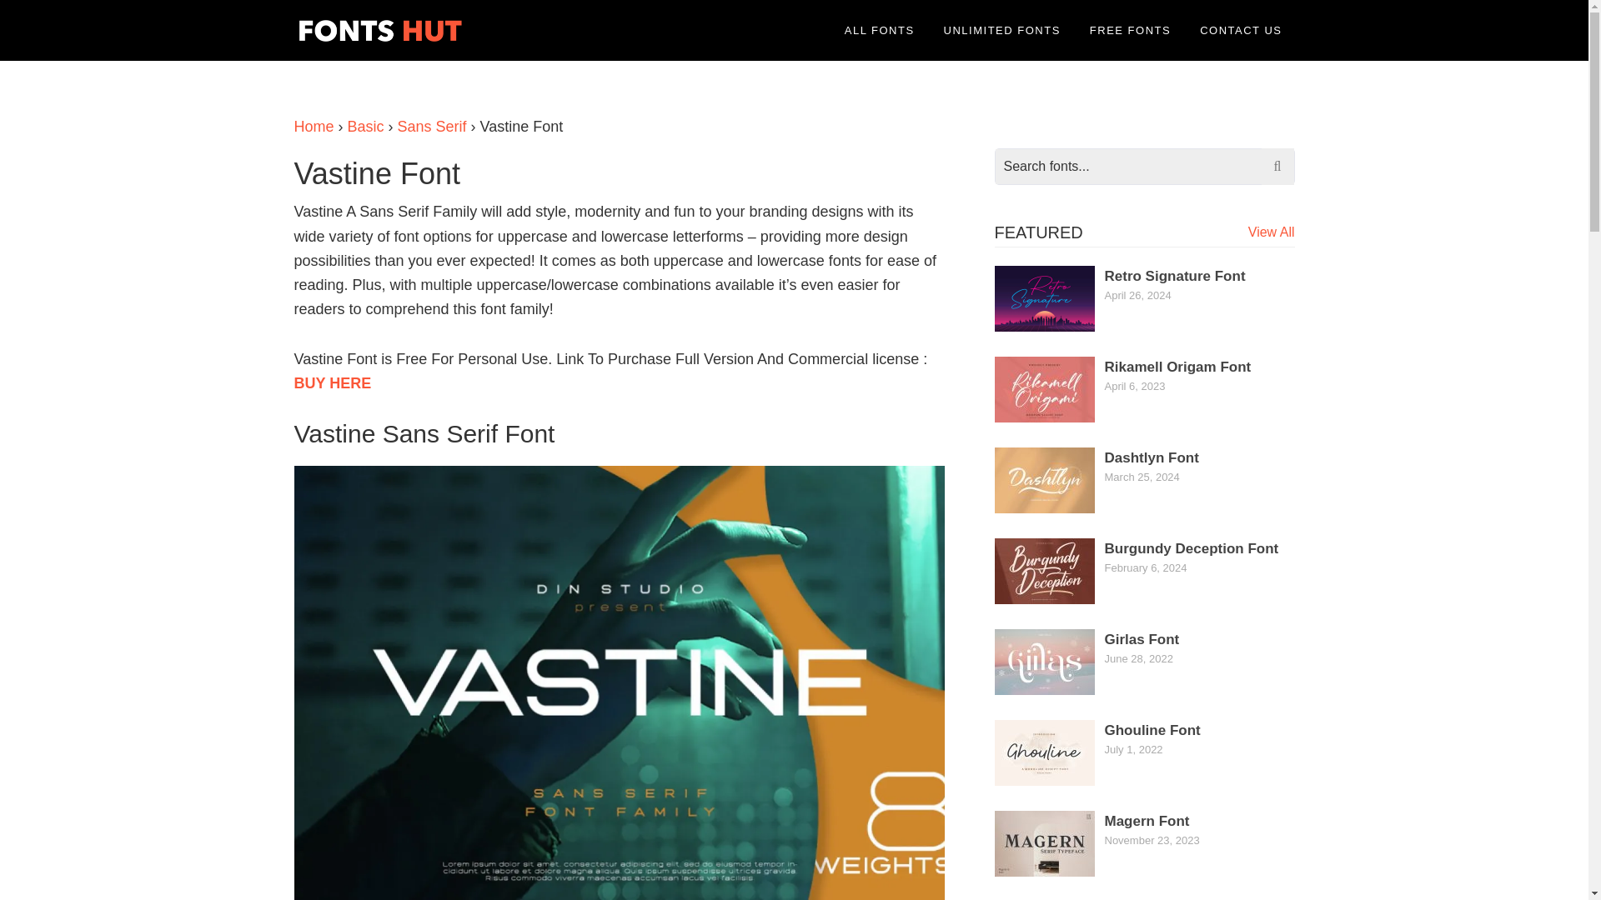 The width and height of the screenshot is (1601, 900). I want to click on BUY HERE, so click(332, 383).